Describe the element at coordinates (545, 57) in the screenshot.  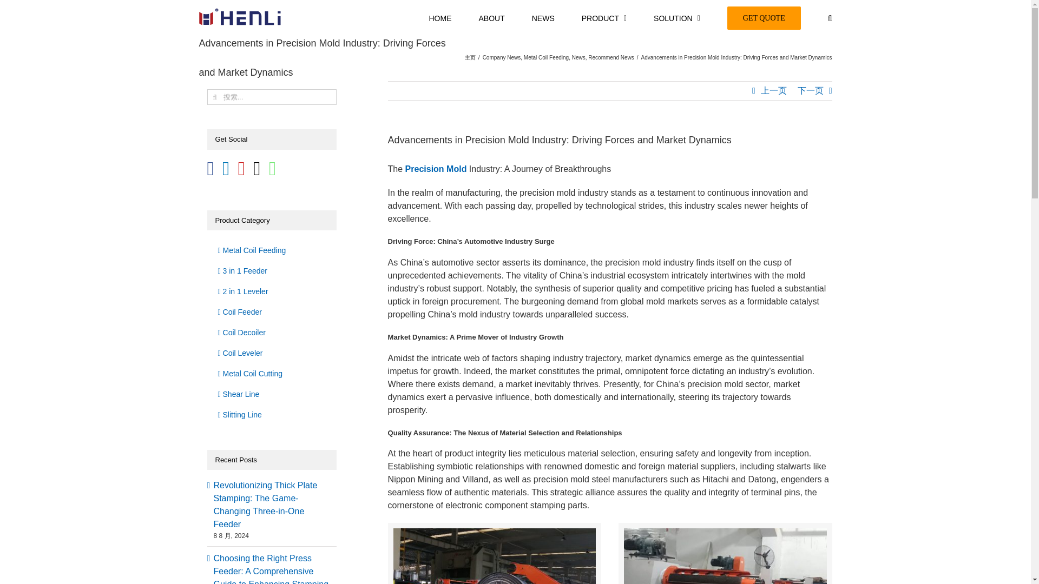
I see `Metal Coil Feeding` at that location.